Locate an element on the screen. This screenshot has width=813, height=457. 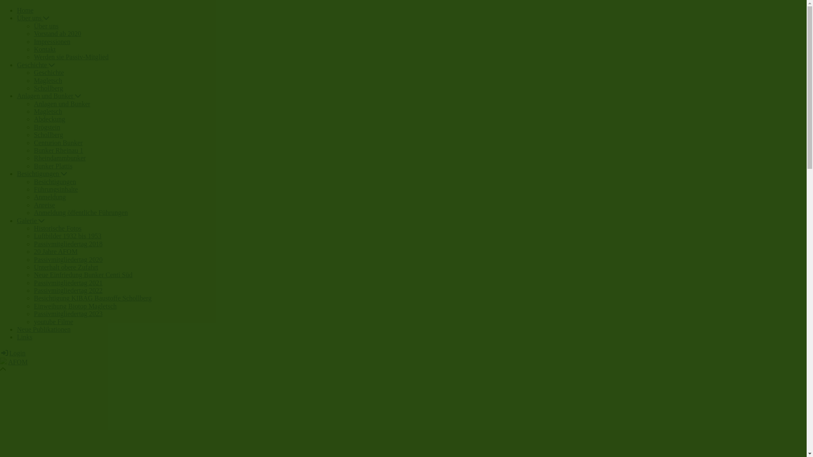
Links is located at coordinates (25, 337).